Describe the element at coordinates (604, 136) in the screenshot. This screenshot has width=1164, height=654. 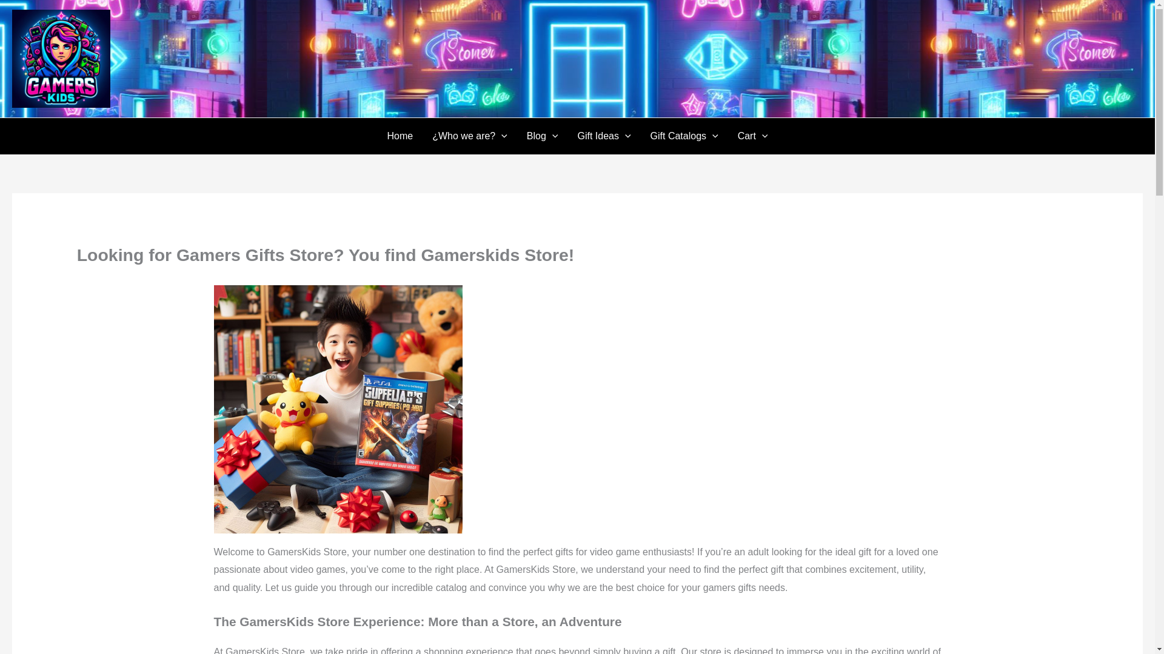
I see `Gift Ideas` at that location.